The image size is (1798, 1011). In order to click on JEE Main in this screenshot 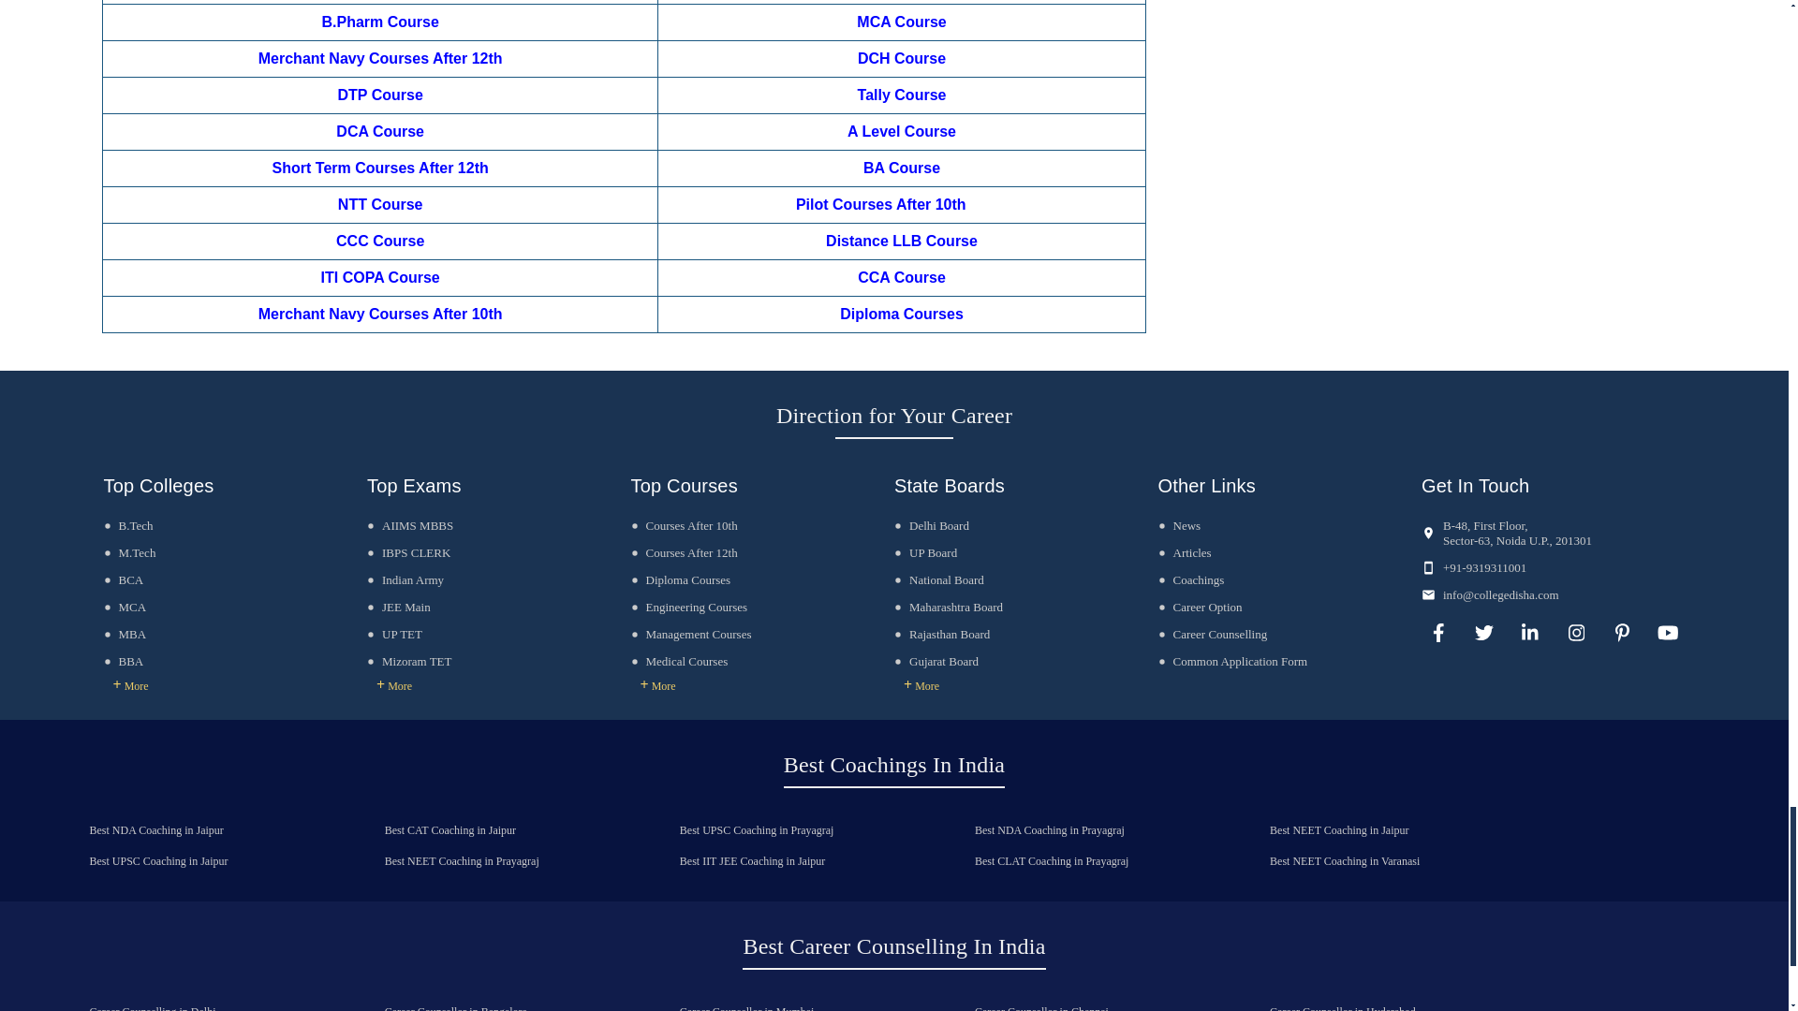, I will do `click(399, 607)`.